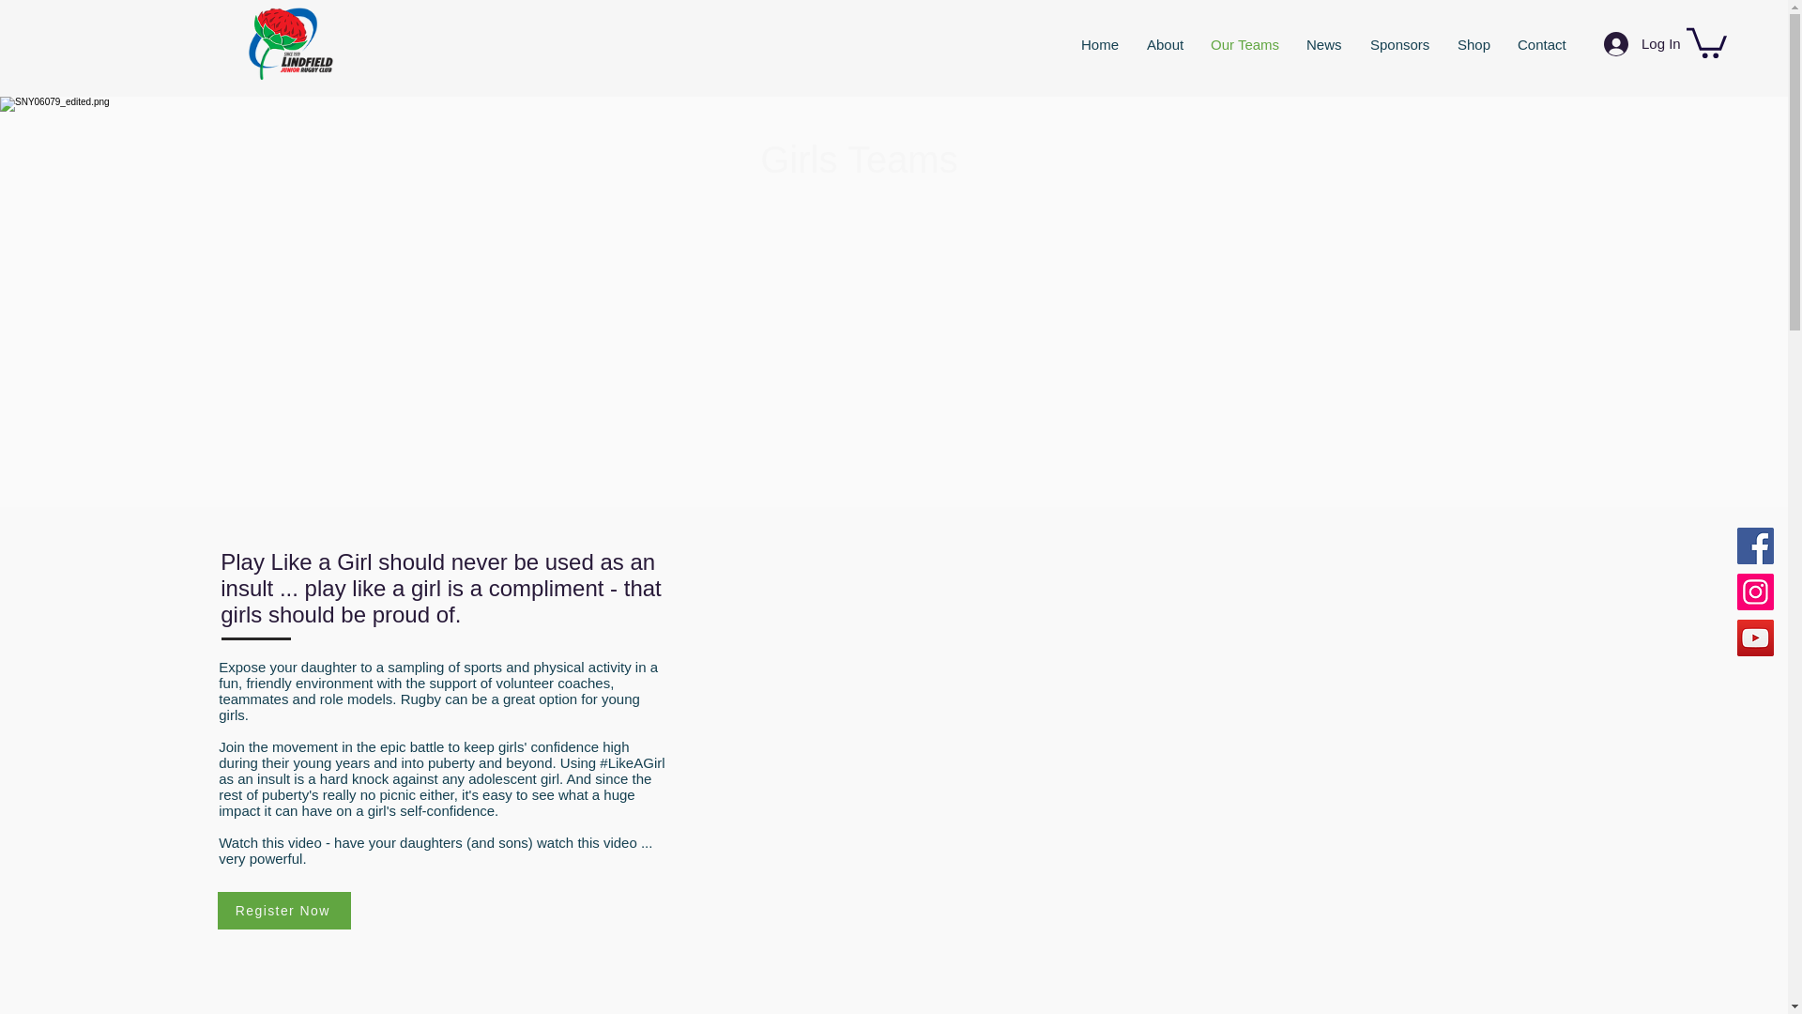 The image size is (1802, 1014). I want to click on Log In, so click(1633, 43).